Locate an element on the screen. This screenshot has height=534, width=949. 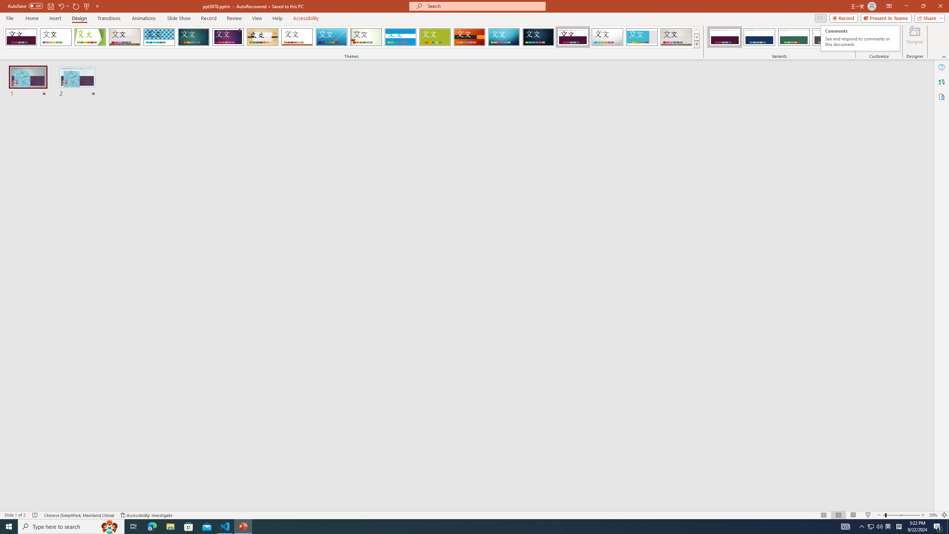
Damask is located at coordinates (538, 37).